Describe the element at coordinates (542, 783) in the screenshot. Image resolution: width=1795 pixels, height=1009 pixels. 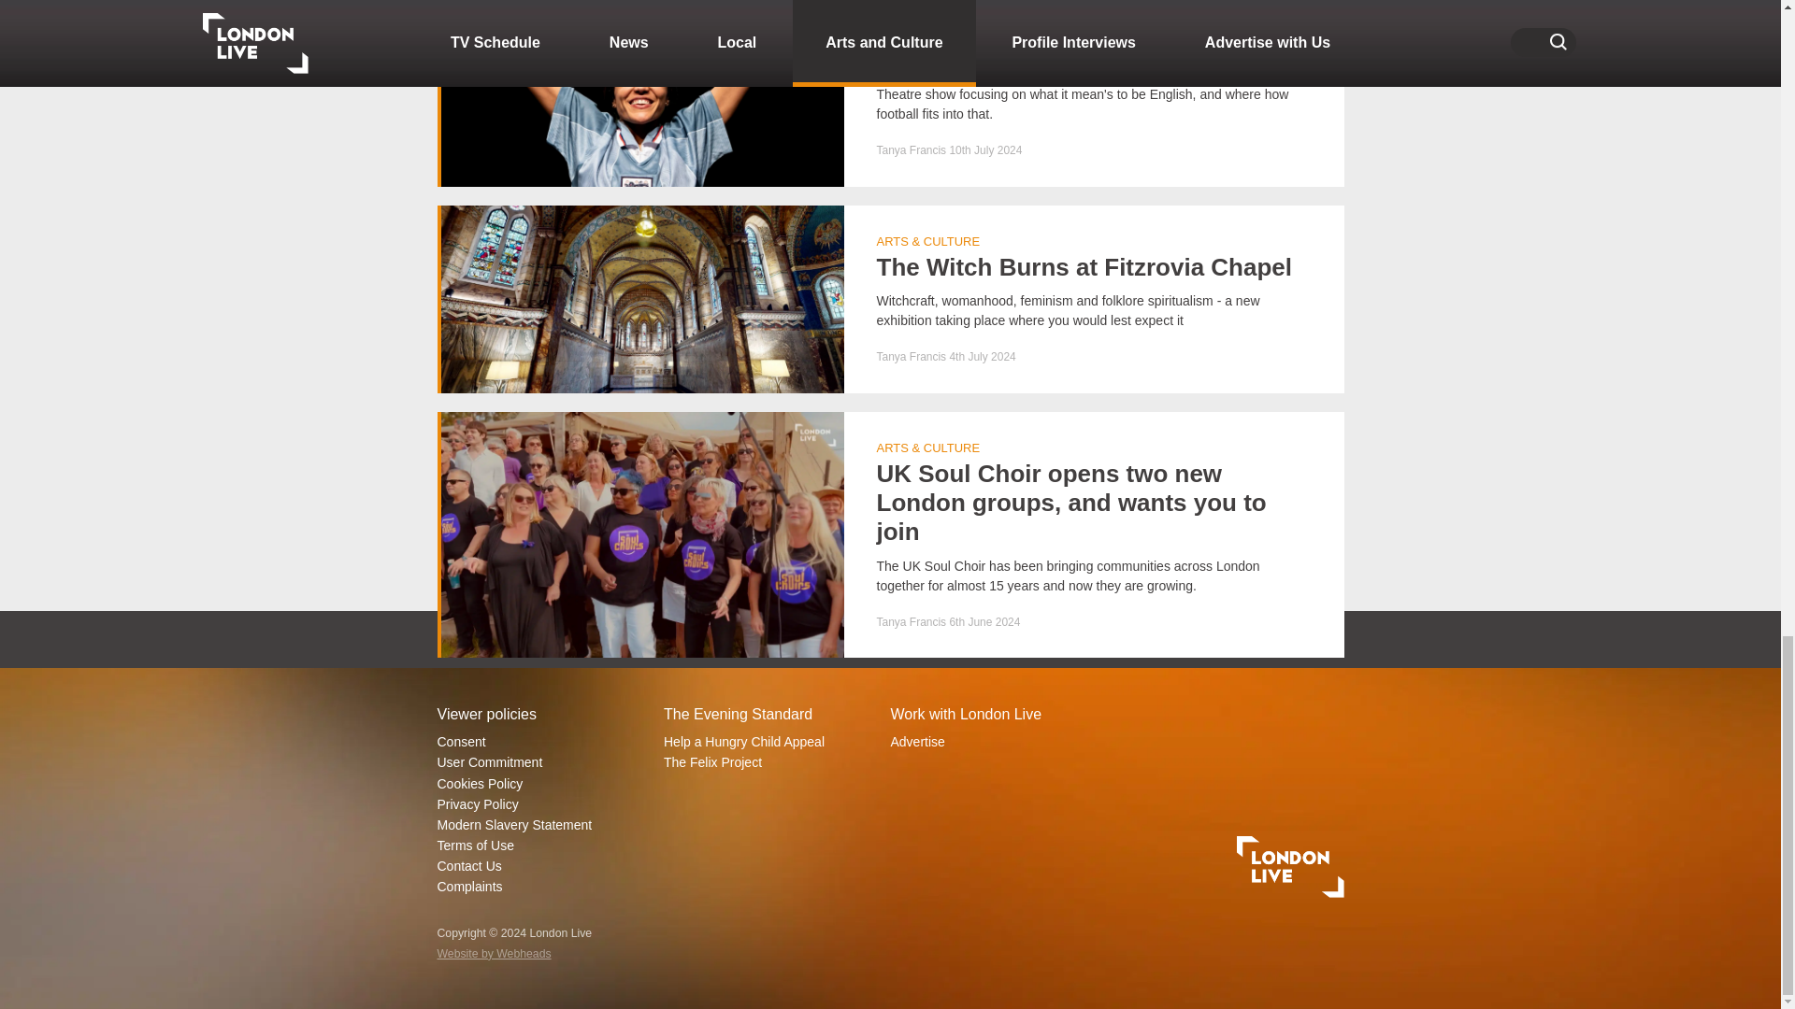
I see `Cookies Policy` at that location.